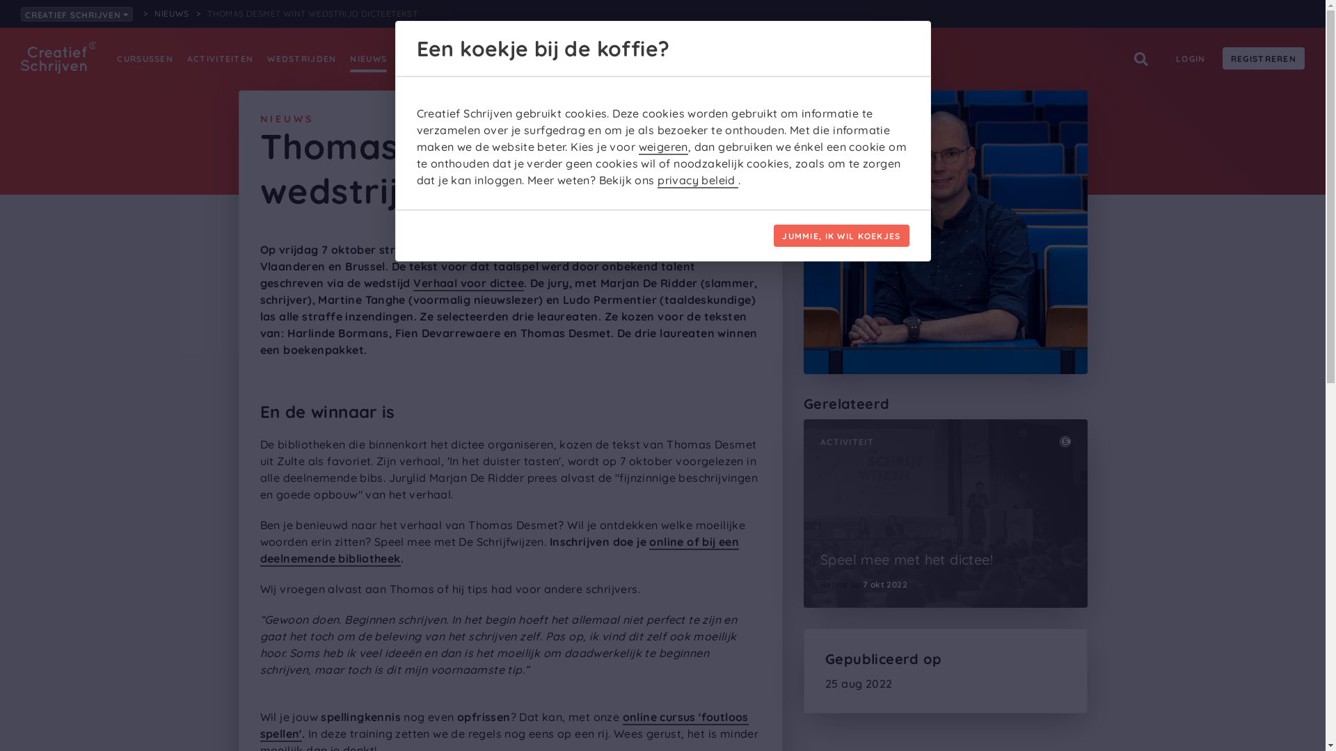 This screenshot has height=751, width=1336. I want to click on NIEUWS, so click(171, 14).